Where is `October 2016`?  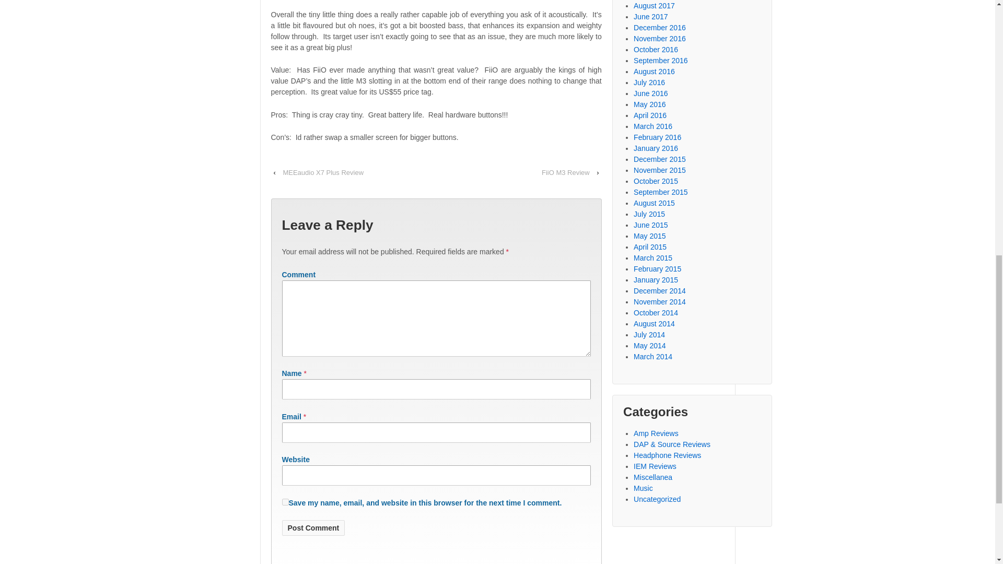 October 2016 is located at coordinates (656, 49).